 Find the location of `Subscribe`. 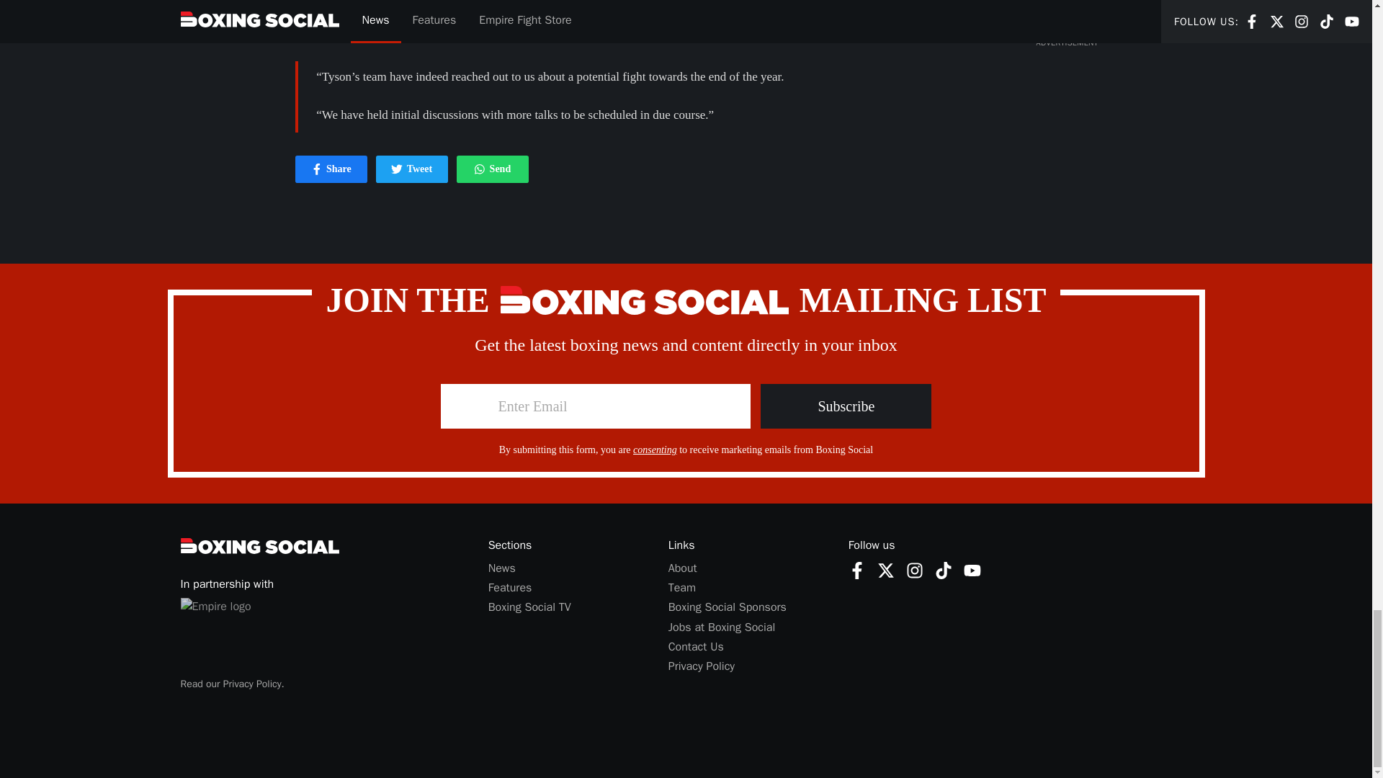

Subscribe is located at coordinates (682, 568).